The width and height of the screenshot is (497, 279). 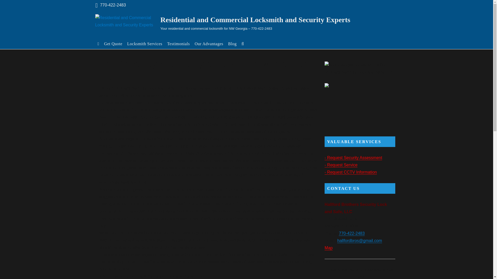 What do you see at coordinates (232, 43) in the screenshot?
I see `Blog` at bounding box center [232, 43].